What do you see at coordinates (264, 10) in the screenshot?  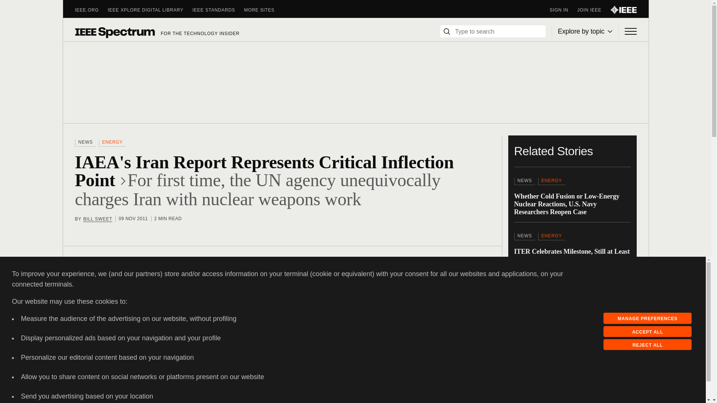 I see `MORE SITES` at bounding box center [264, 10].